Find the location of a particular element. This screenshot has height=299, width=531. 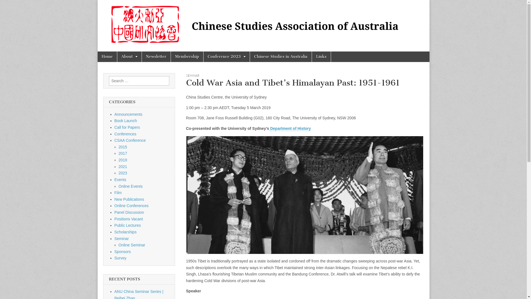

Conferences is located at coordinates (126, 134).